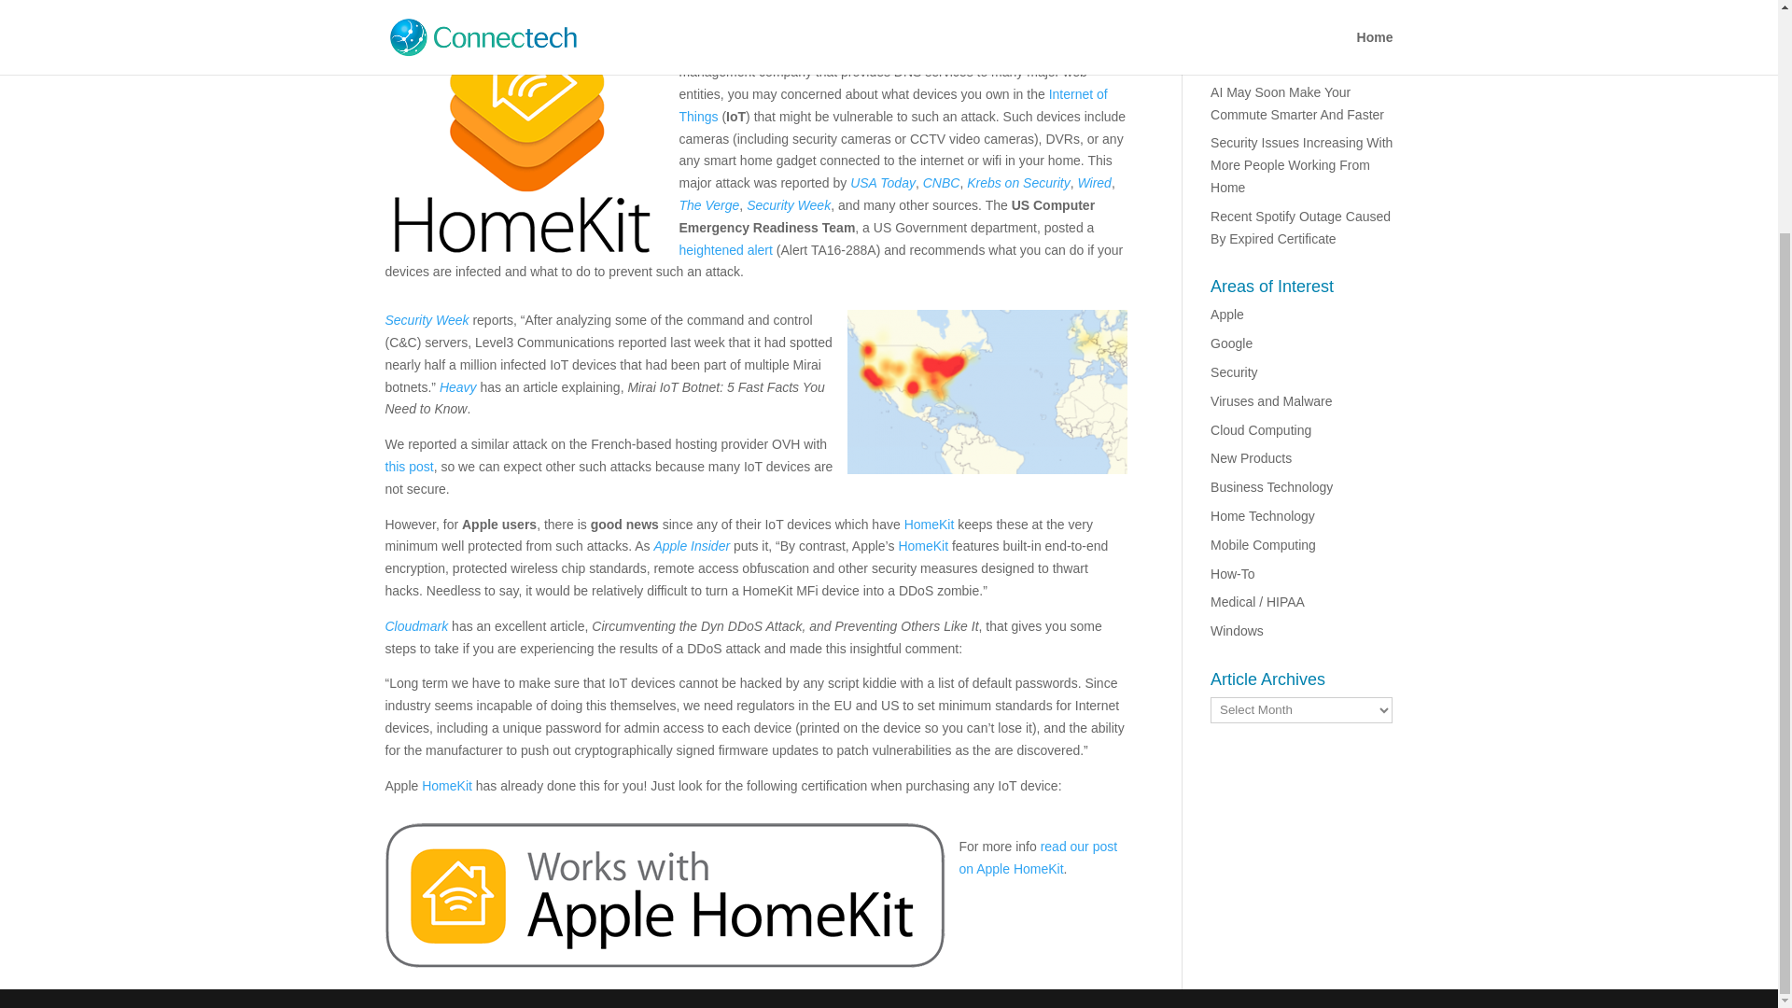  Describe the element at coordinates (930, 525) in the screenshot. I see `HomeKit` at that location.